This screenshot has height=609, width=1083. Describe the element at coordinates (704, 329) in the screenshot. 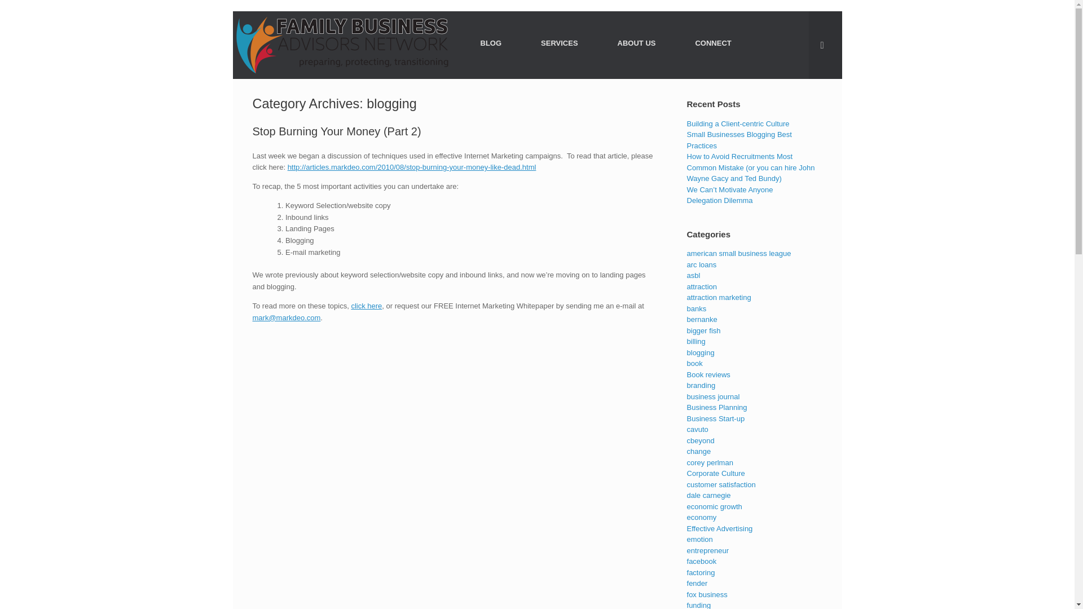

I see `bigger fish` at that location.